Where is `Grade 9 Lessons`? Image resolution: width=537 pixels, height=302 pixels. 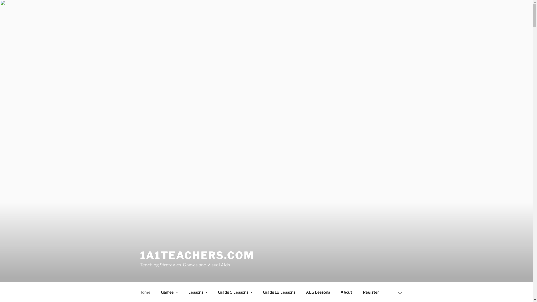
Grade 9 Lessons is located at coordinates (235, 292).